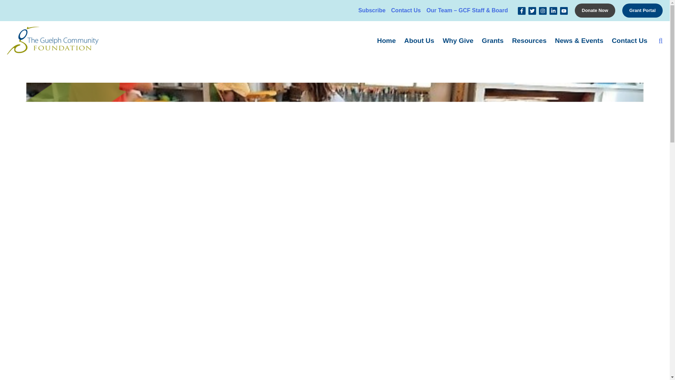 The height and width of the screenshot is (380, 675). What do you see at coordinates (643, 10) in the screenshot?
I see `Grant Portal` at bounding box center [643, 10].